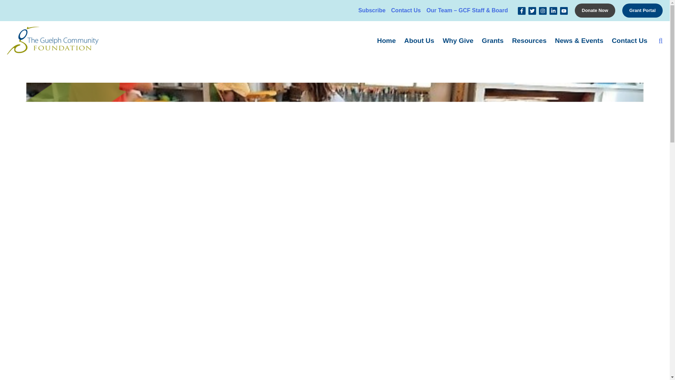 The height and width of the screenshot is (380, 675). What do you see at coordinates (643, 10) in the screenshot?
I see `Grant Portal` at bounding box center [643, 10].